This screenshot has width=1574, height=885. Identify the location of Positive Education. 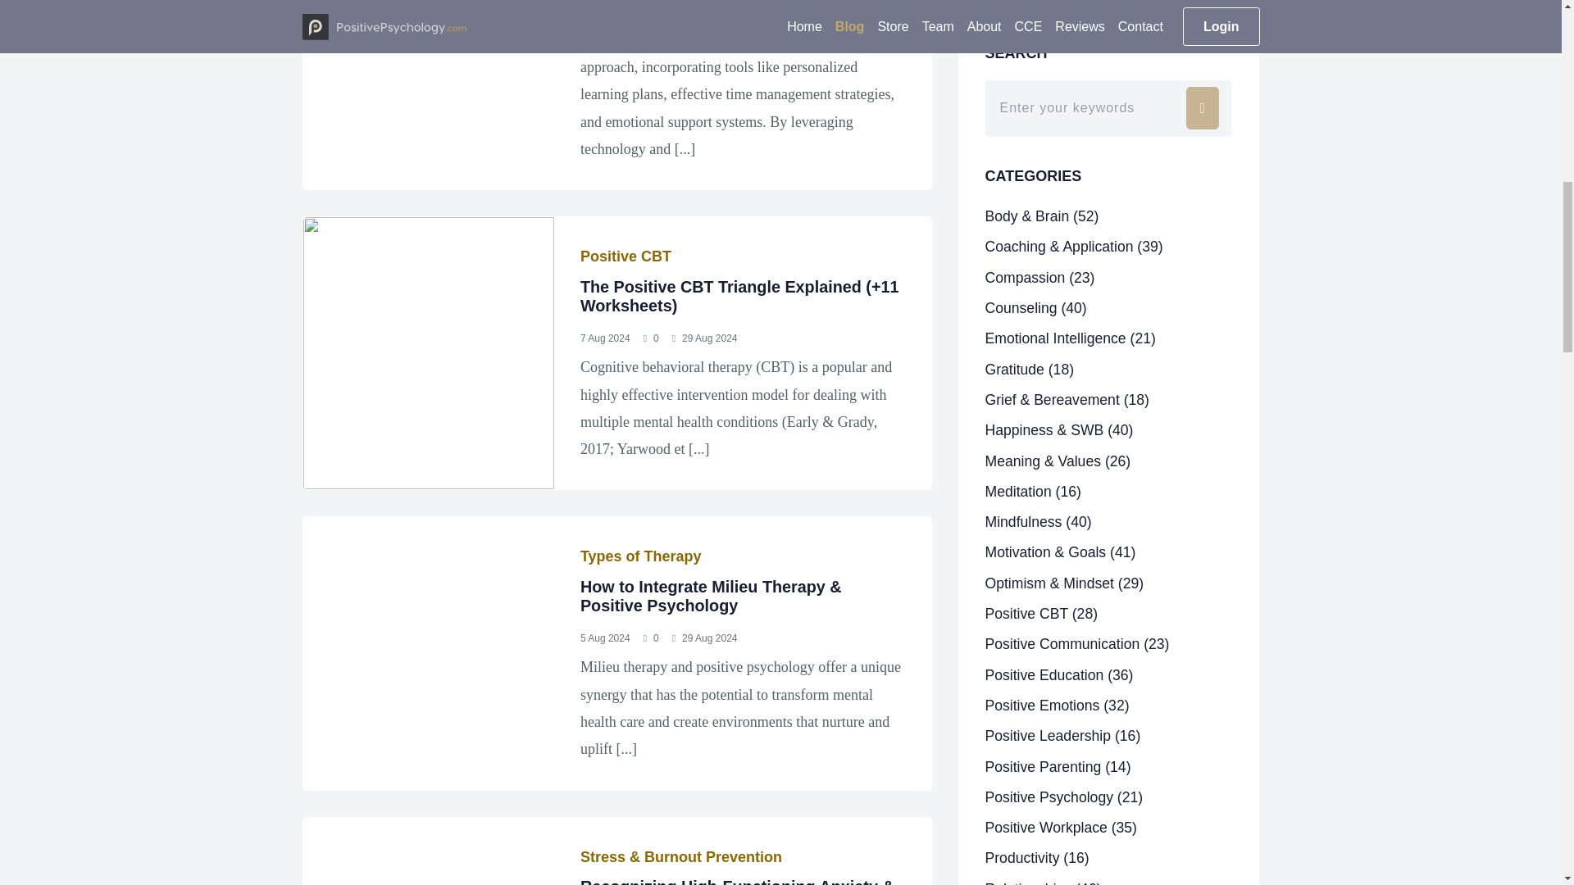
(1059, 202).